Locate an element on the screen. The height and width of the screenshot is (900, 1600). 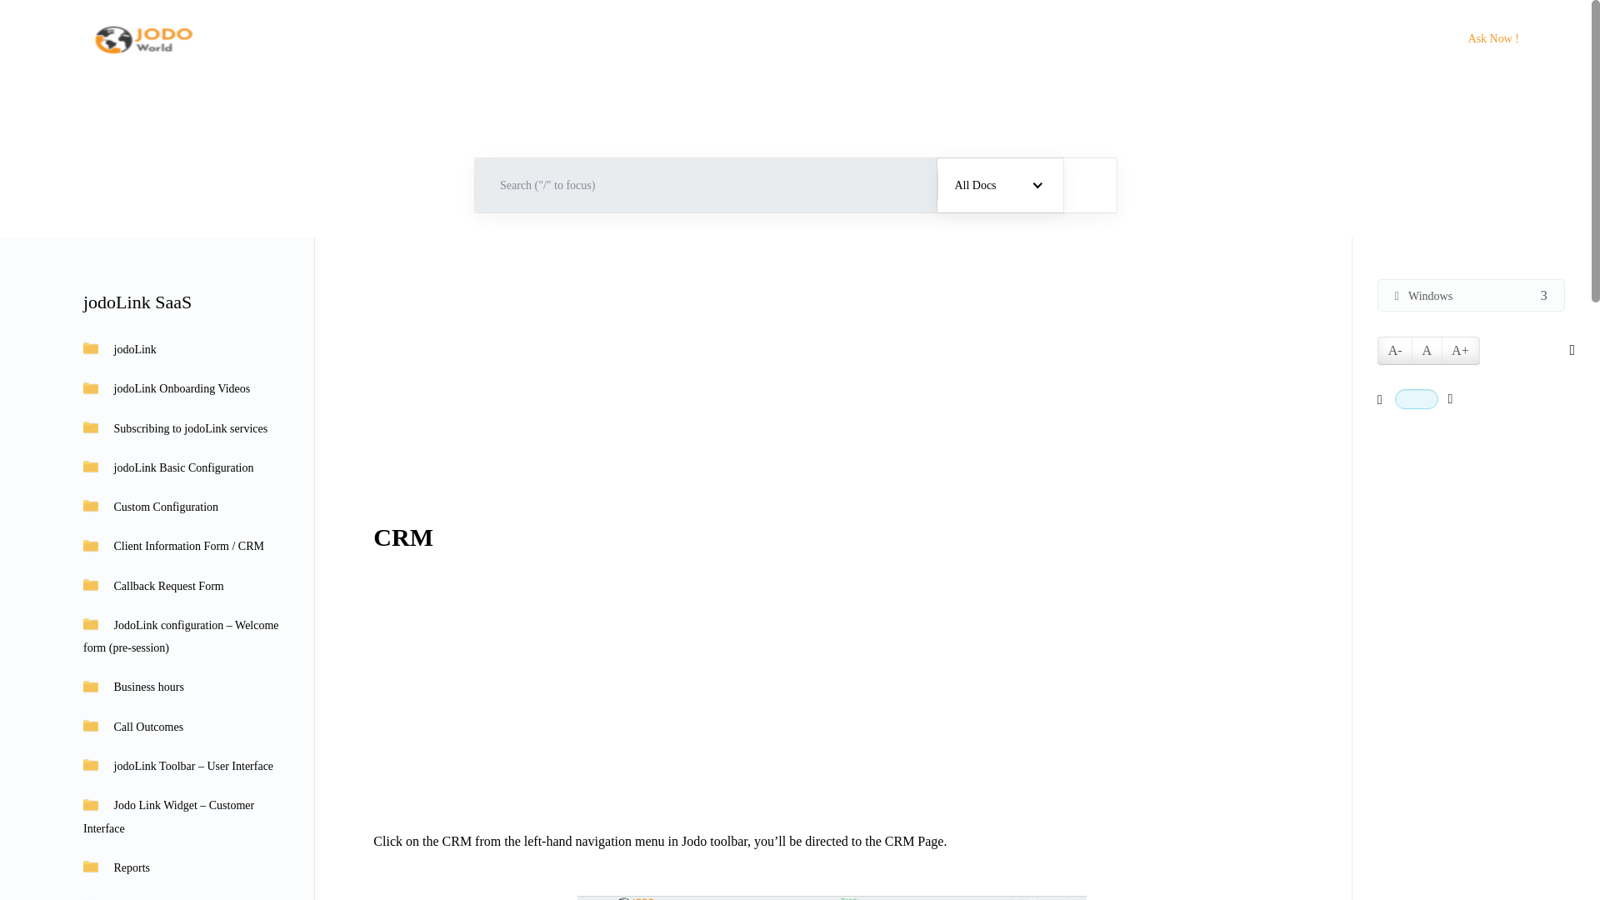
Default font size is located at coordinates (1427, 350).